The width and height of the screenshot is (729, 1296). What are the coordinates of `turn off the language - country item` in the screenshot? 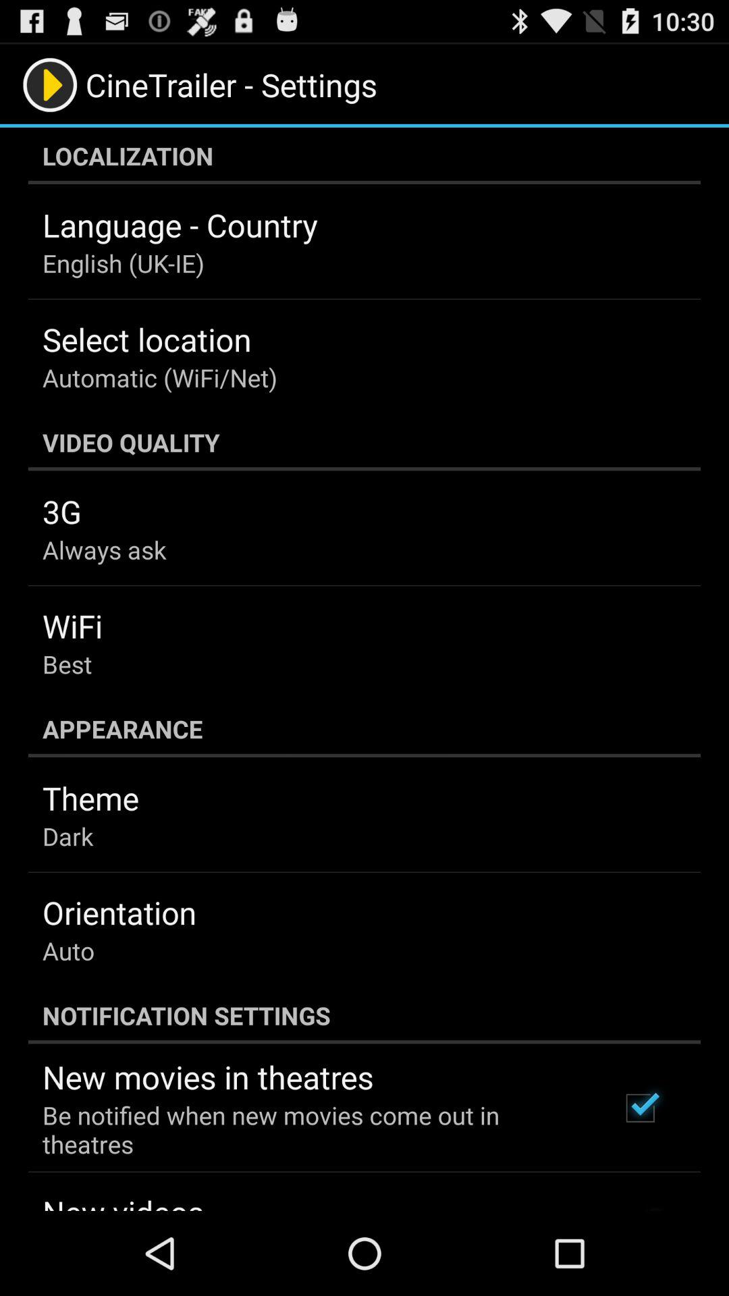 It's located at (180, 225).